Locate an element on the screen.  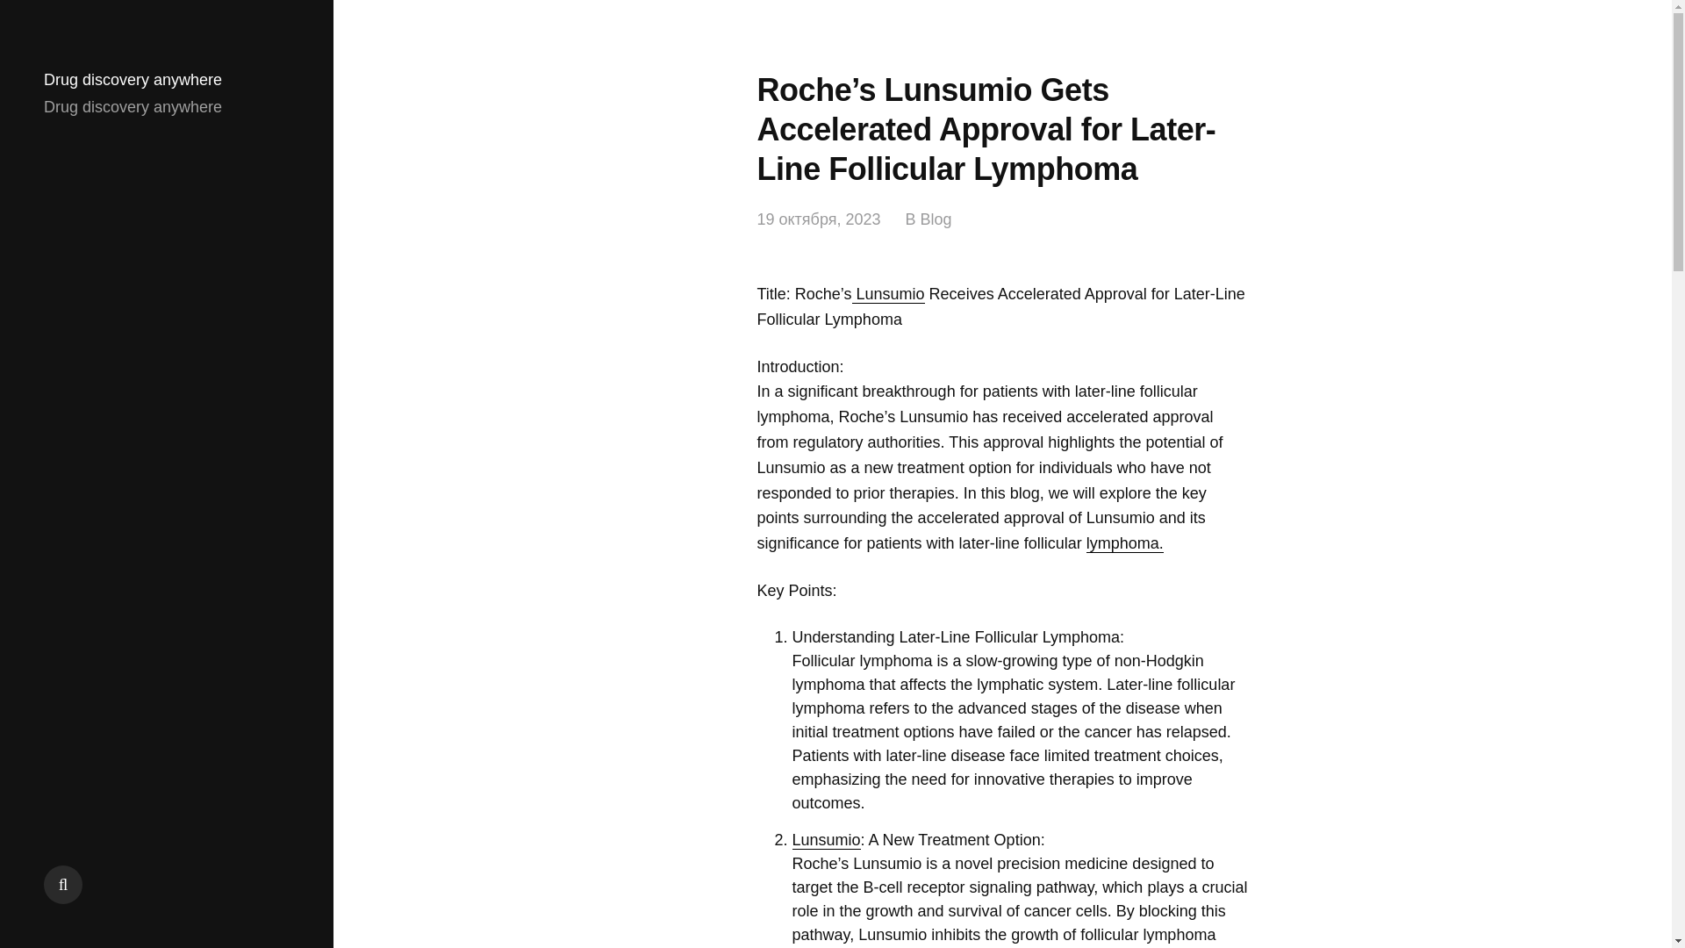
lymphoma. is located at coordinates (1125, 543).